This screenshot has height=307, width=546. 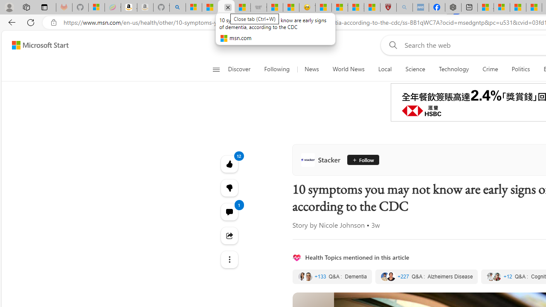 What do you see at coordinates (239, 69) in the screenshot?
I see `Discover` at bounding box center [239, 69].